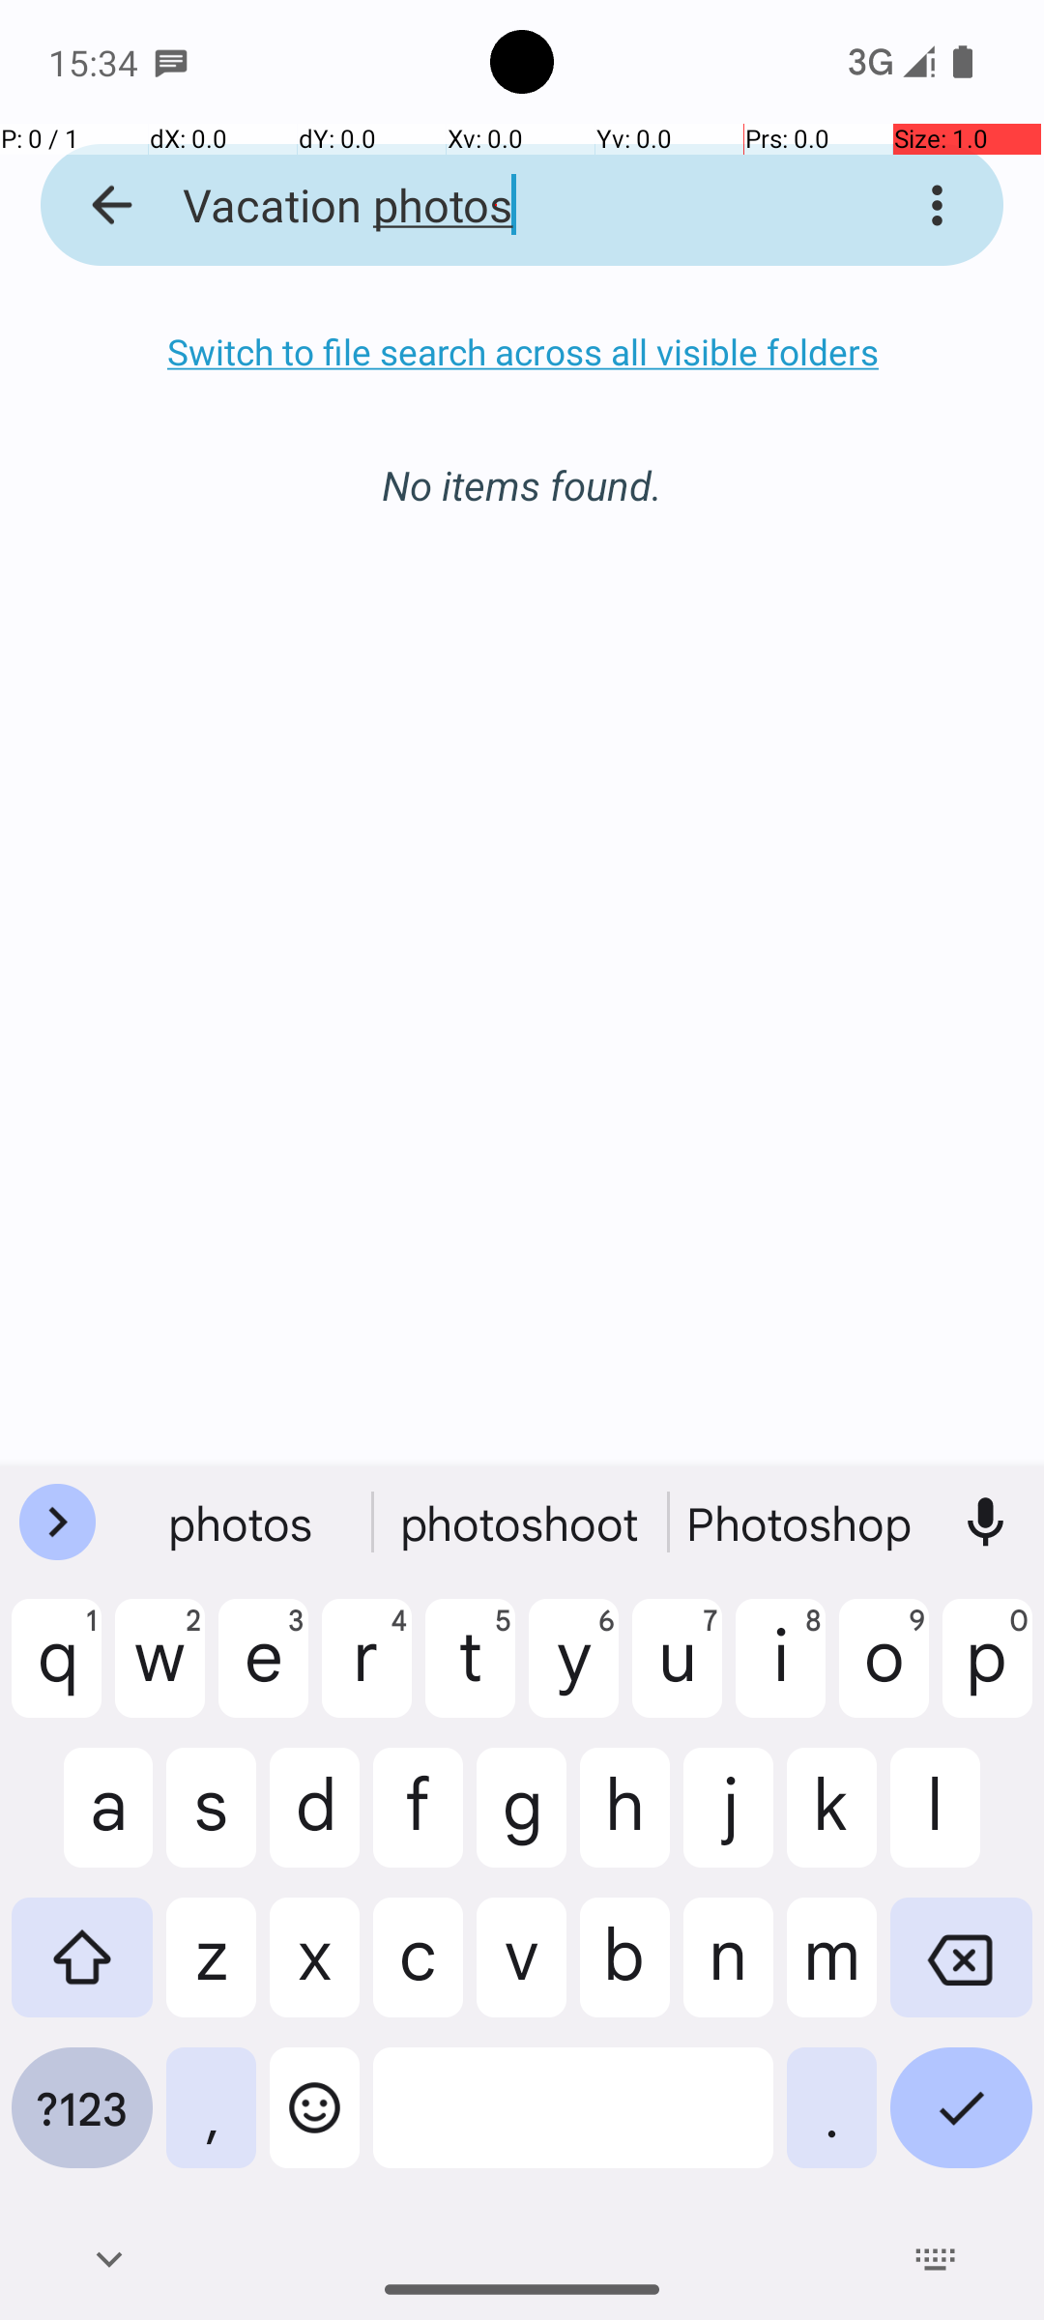 The height and width of the screenshot is (2320, 1044). I want to click on o, so click(884, 1673).